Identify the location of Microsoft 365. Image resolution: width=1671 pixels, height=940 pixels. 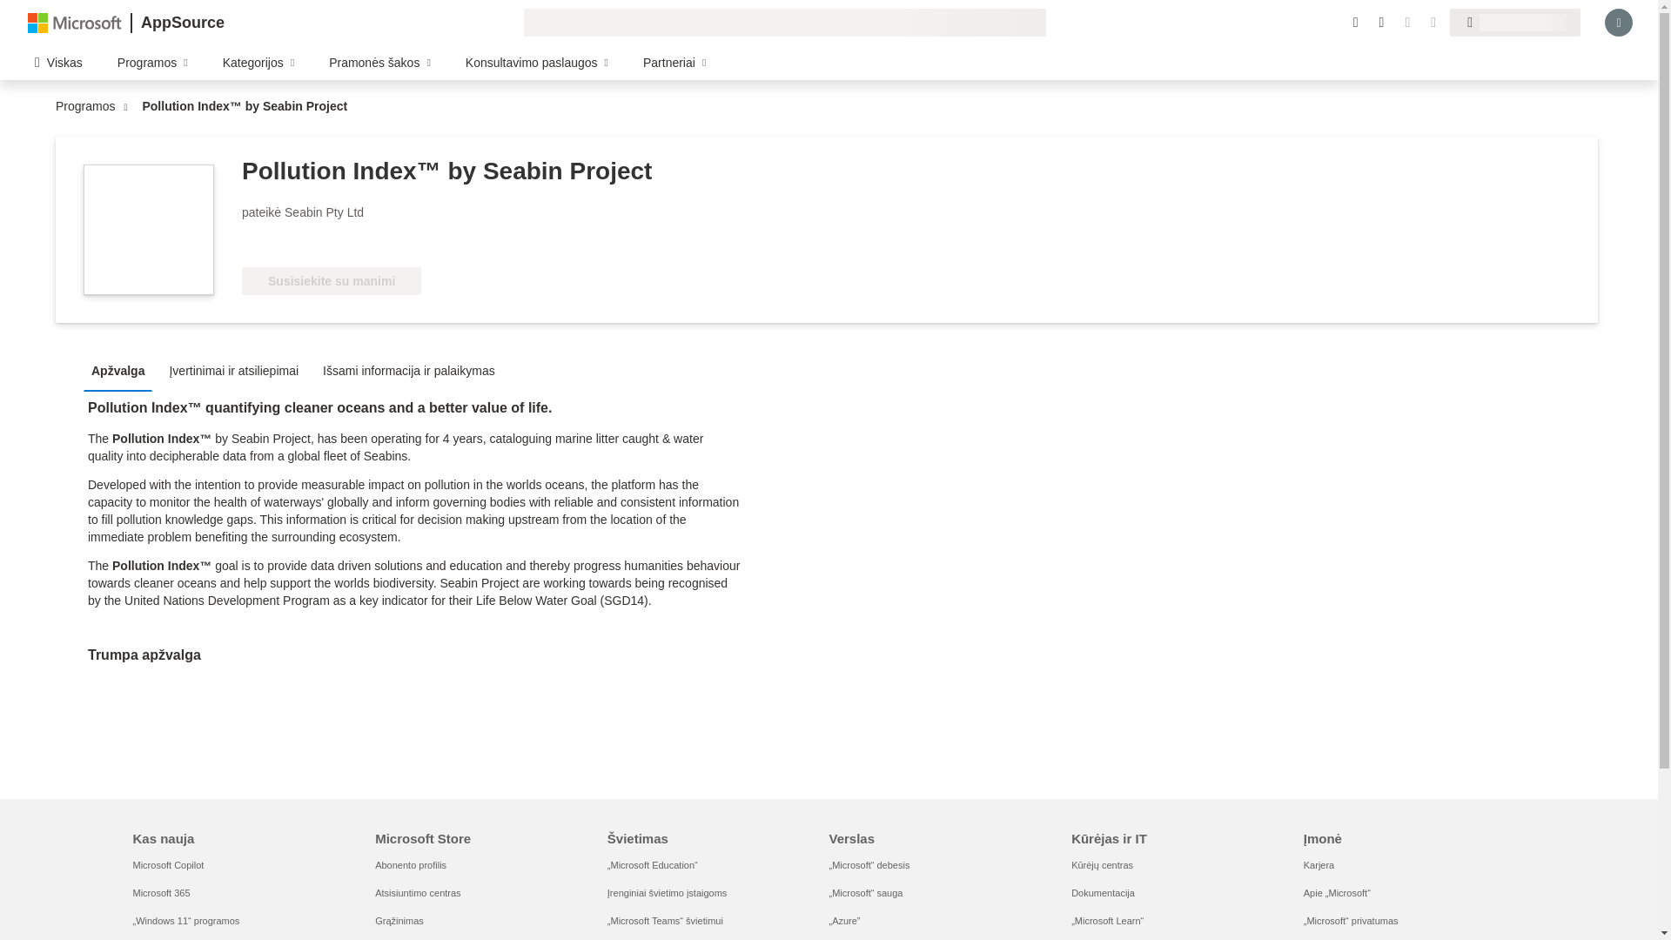
(160, 893).